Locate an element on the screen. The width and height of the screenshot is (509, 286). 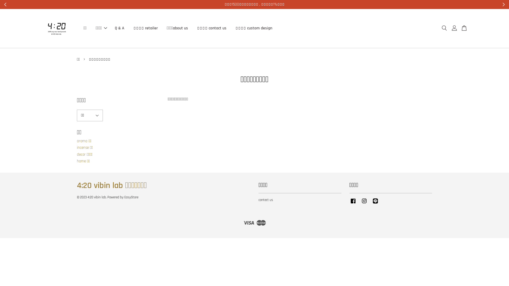
icon-line
Line is located at coordinates (375, 204).